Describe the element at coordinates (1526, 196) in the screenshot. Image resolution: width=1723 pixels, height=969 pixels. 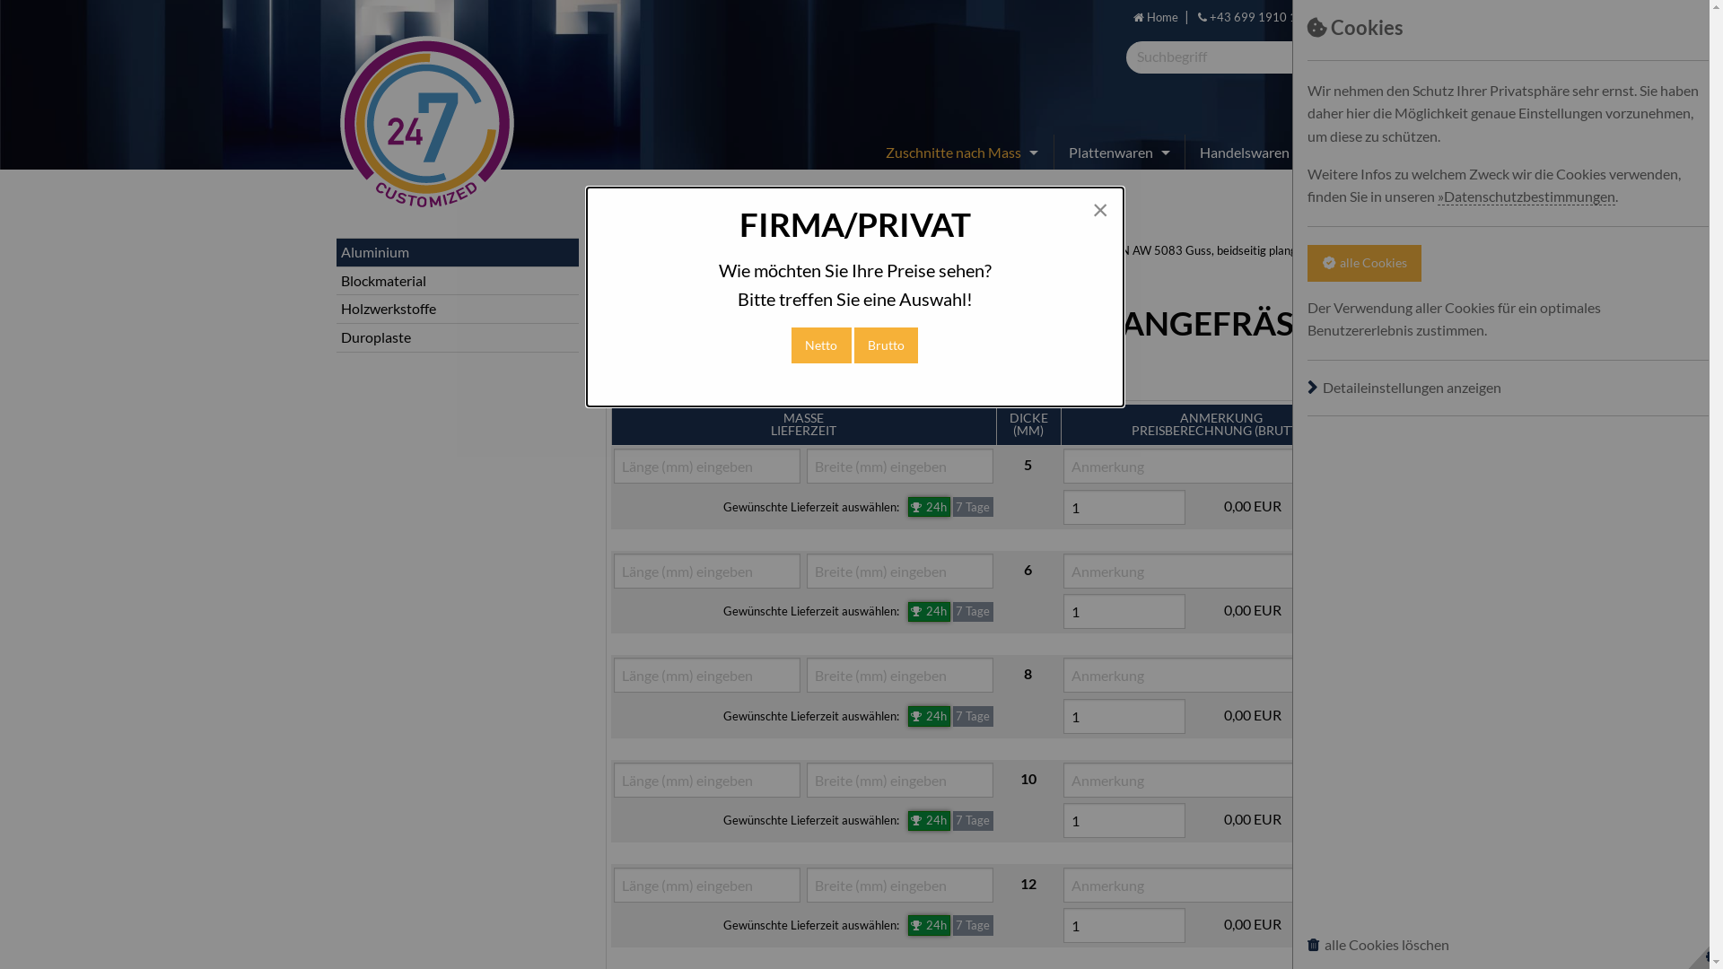
I see `Datenschutzbestimmungen` at that location.